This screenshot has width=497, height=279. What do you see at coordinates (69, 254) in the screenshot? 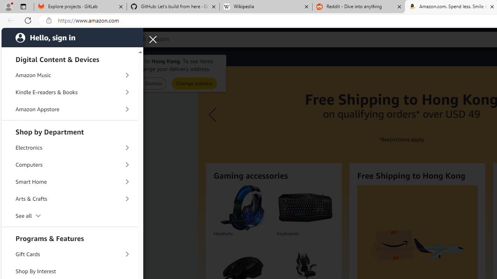
I see `Gift Cards` at bounding box center [69, 254].